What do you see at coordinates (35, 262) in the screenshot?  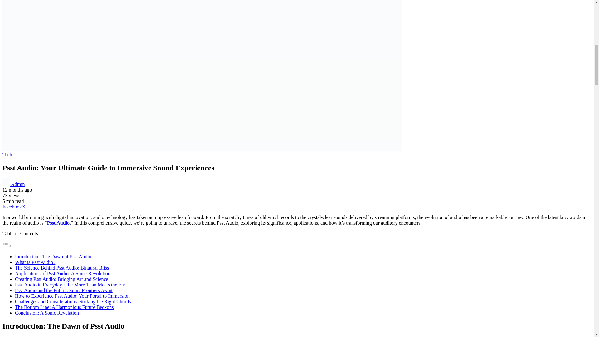 I see `What is Psst Audio?` at bounding box center [35, 262].